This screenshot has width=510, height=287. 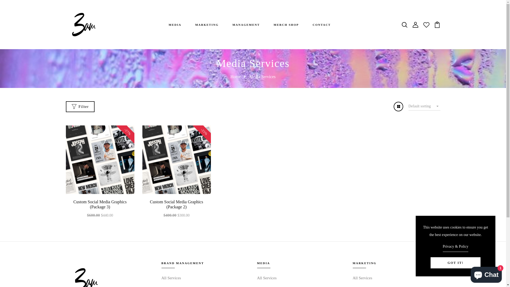 I want to click on Filter, so click(x=80, y=107).